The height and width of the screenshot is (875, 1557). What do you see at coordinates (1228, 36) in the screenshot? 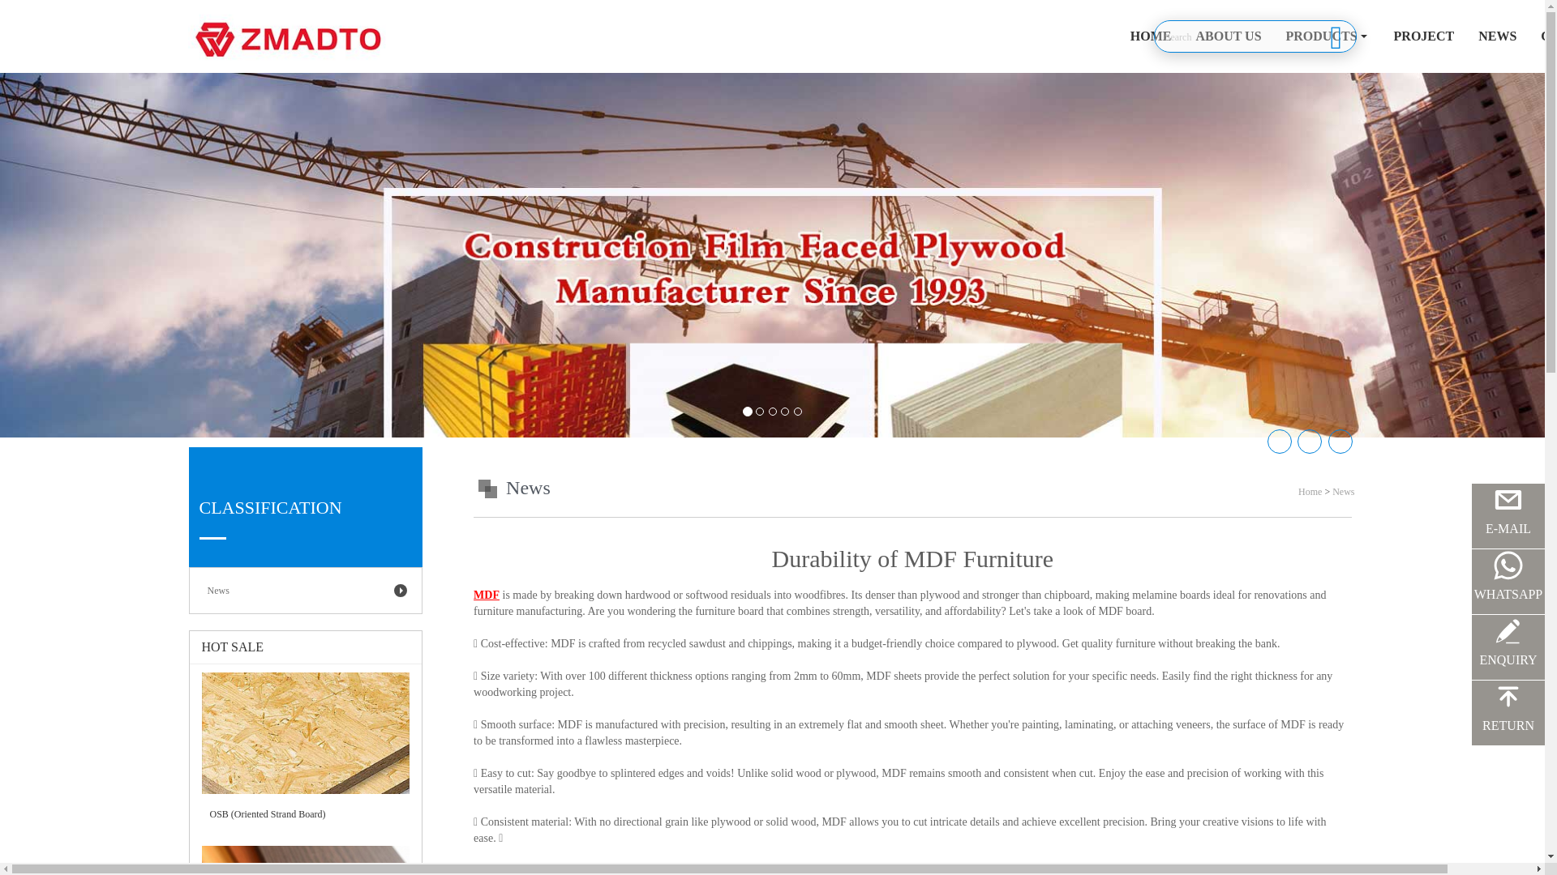
I see `ABOUT US` at bounding box center [1228, 36].